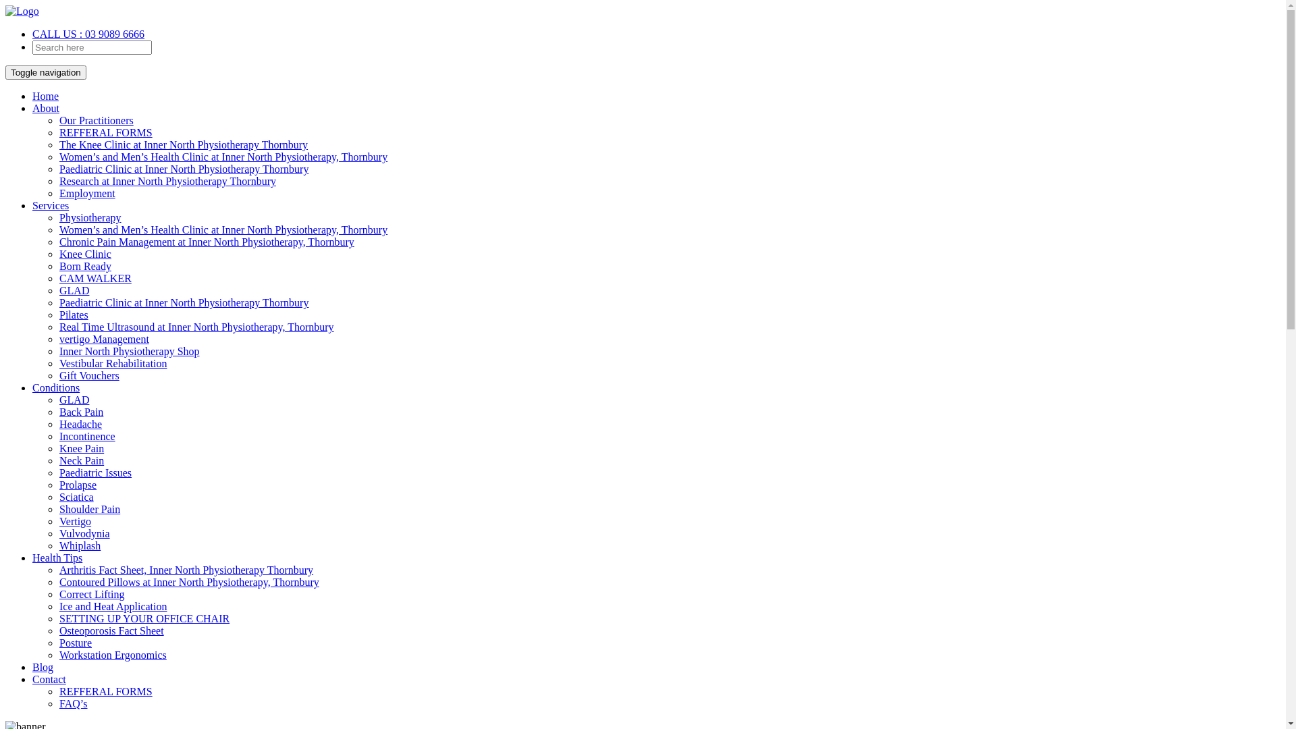  Describe the element at coordinates (85, 254) in the screenshot. I see `Knee Clinic` at that location.